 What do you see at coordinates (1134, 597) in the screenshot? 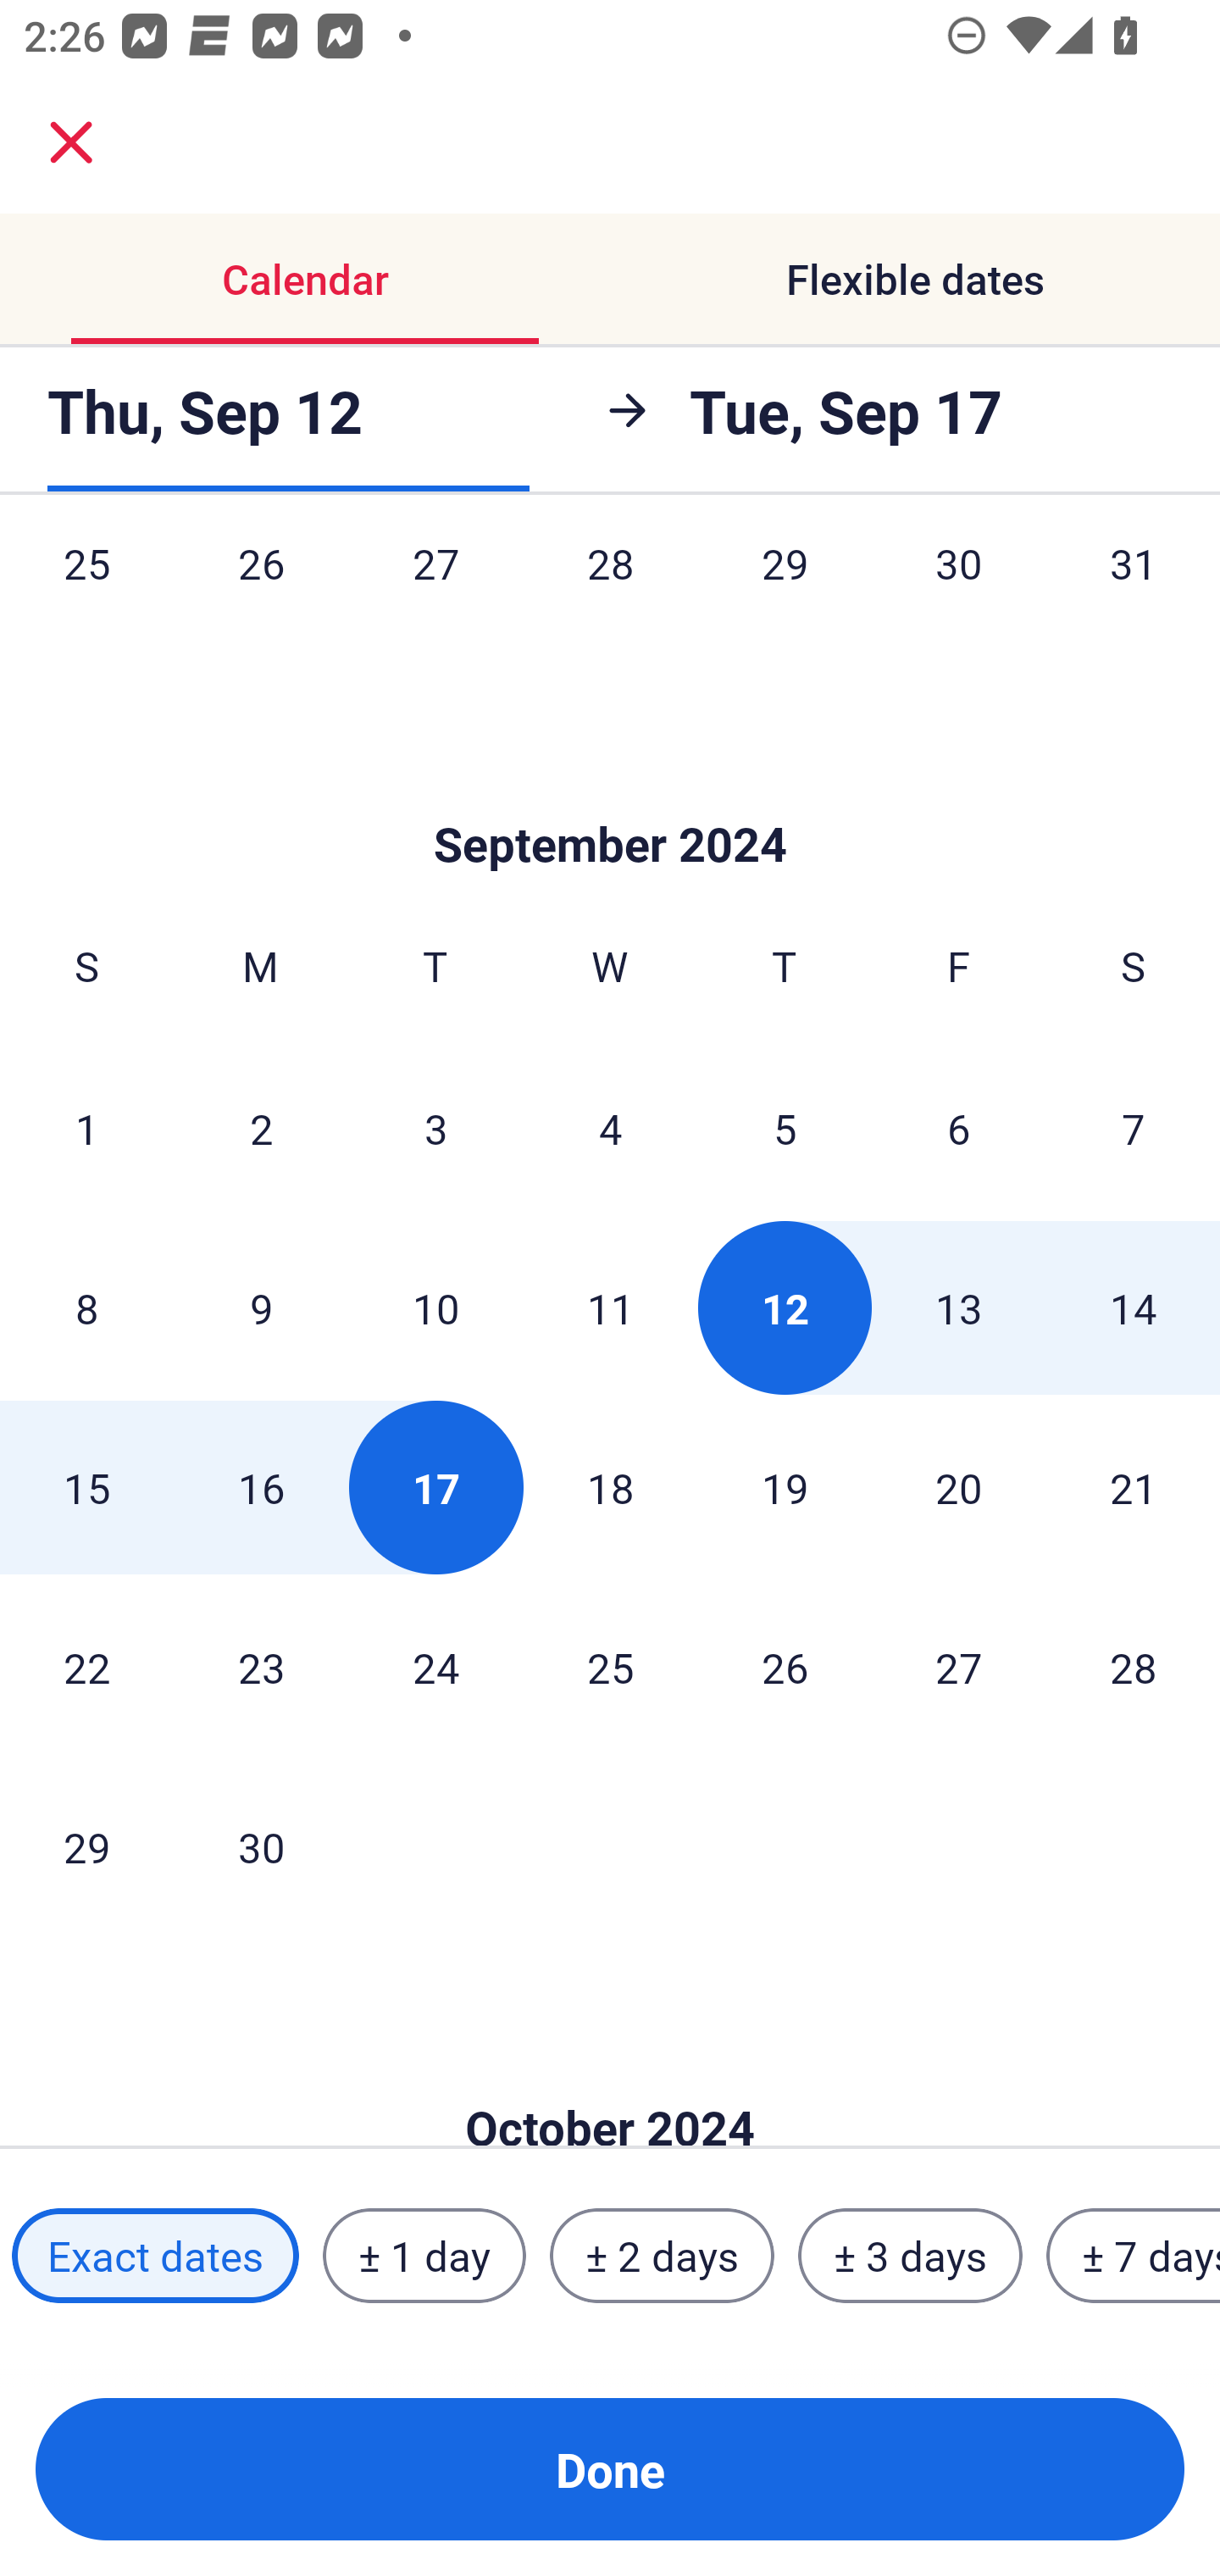
I see `31 Saturday, August 31, 2024` at bounding box center [1134, 597].